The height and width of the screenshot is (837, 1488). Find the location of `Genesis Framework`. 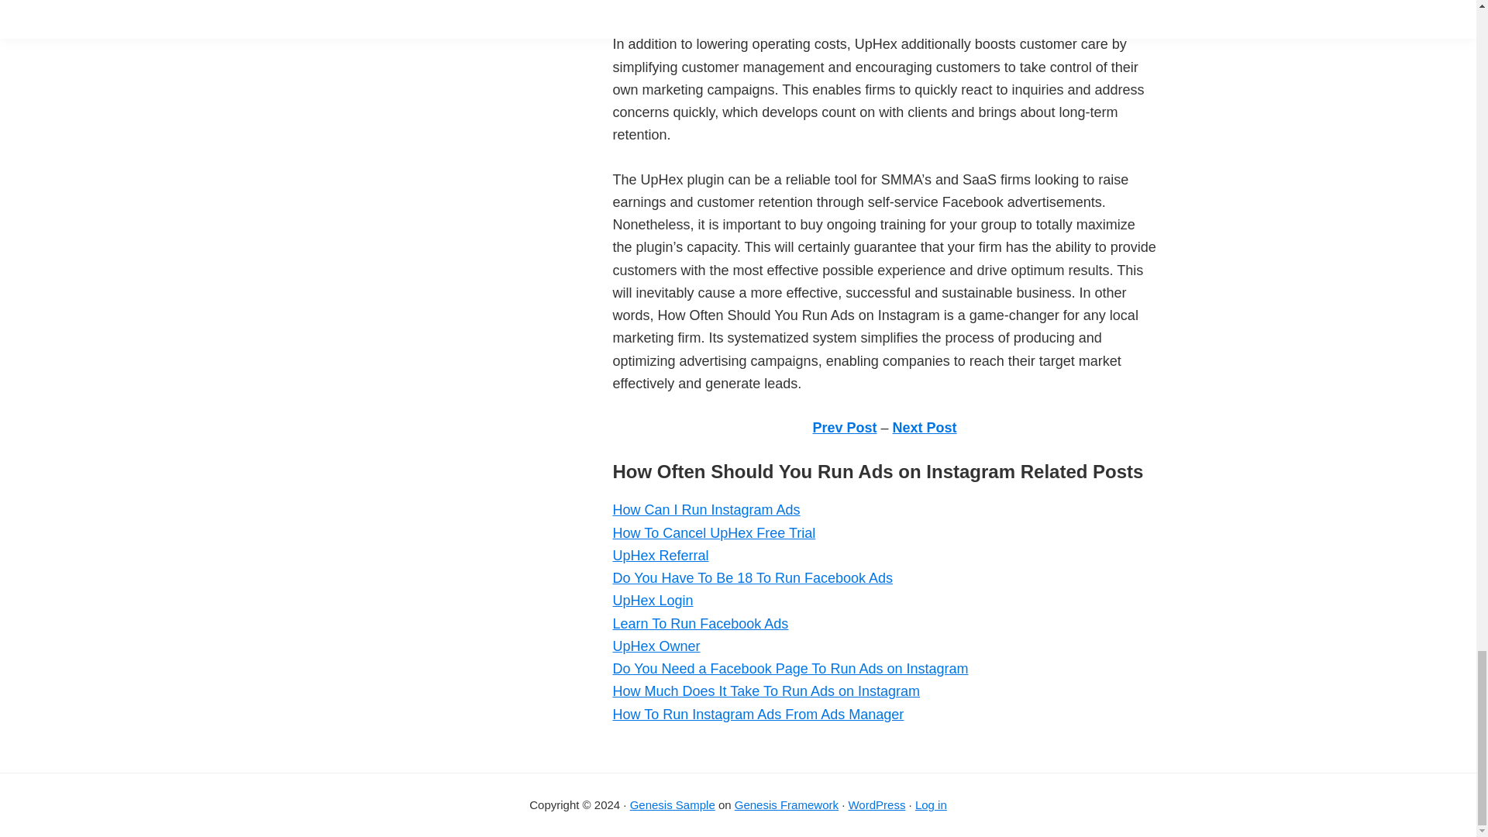

Genesis Framework is located at coordinates (787, 804).